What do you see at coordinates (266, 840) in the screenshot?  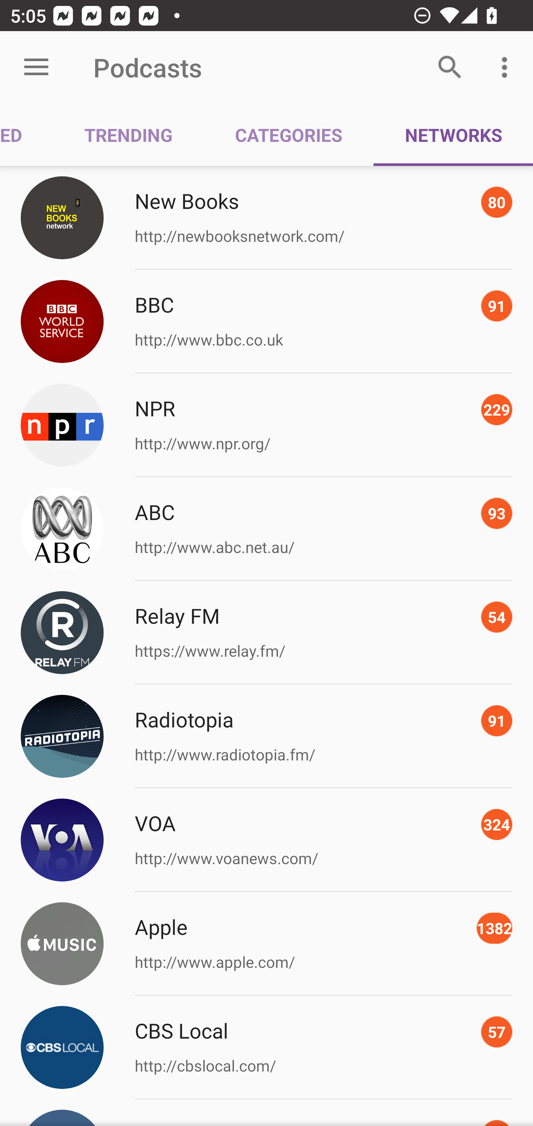 I see `Picture VOA 324 http://www.voanews.com/` at bounding box center [266, 840].